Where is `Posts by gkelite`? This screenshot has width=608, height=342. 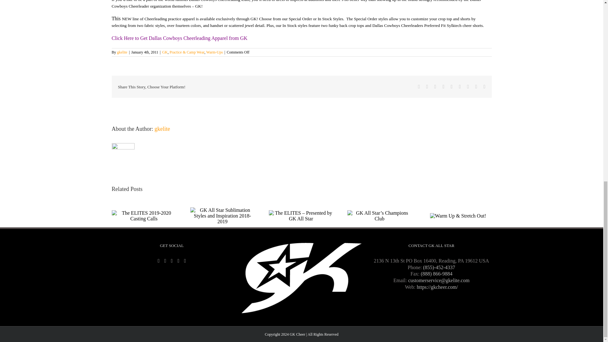
Posts by gkelite is located at coordinates (122, 52).